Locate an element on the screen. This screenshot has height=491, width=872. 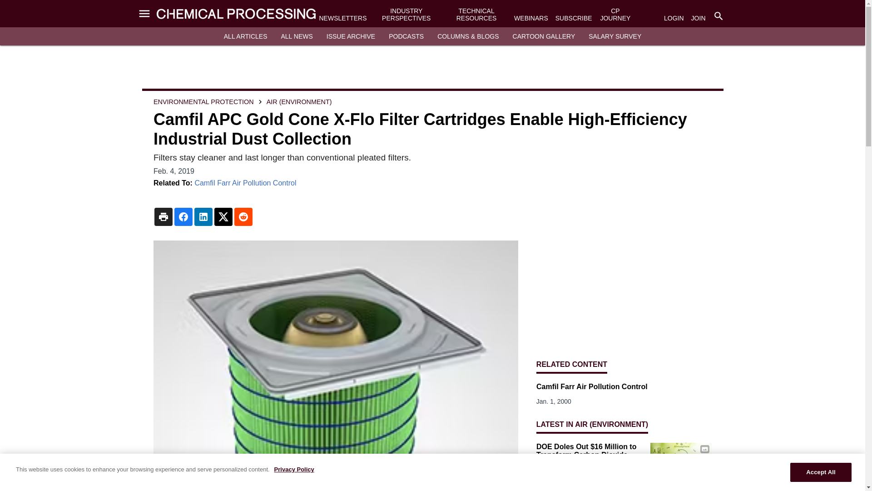
INDUSTRY PERSPECTIVES is located at coordinates (406, 15).